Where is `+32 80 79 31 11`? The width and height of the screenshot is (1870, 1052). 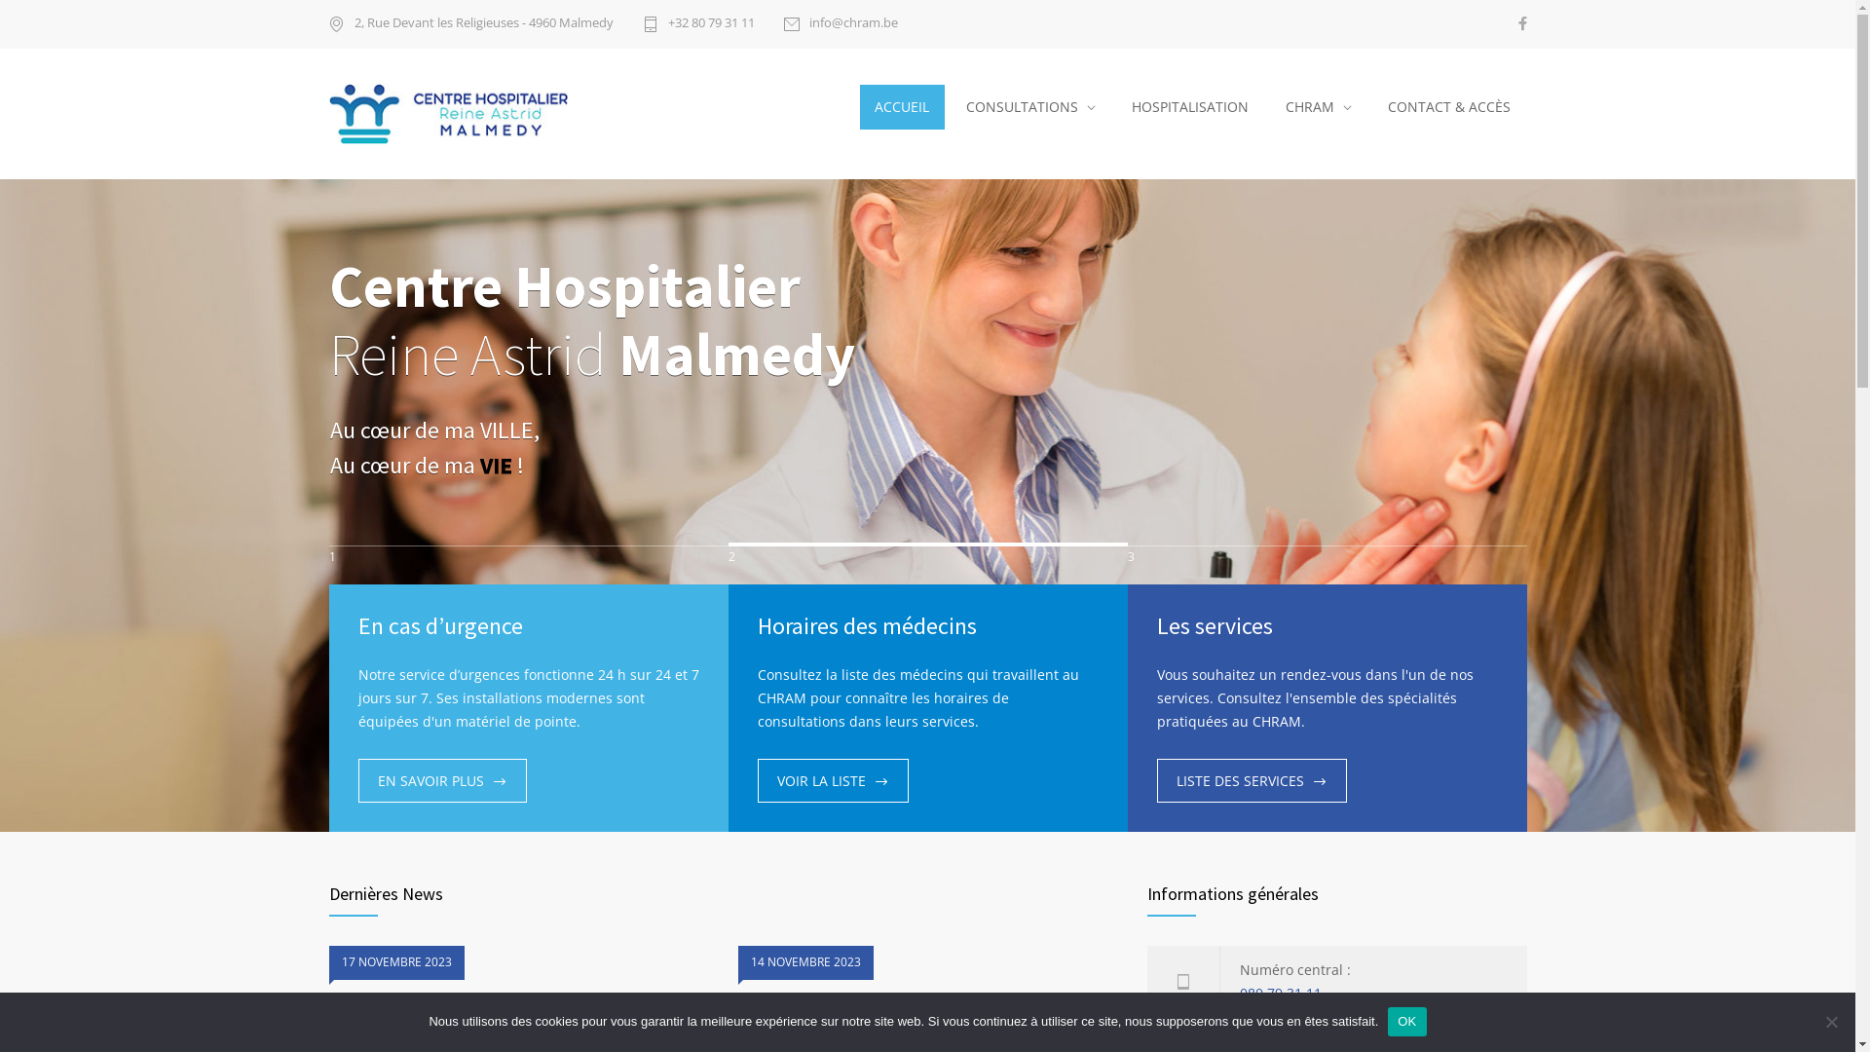 +32 80 79 31 11 is located at coordinates (699, 24).